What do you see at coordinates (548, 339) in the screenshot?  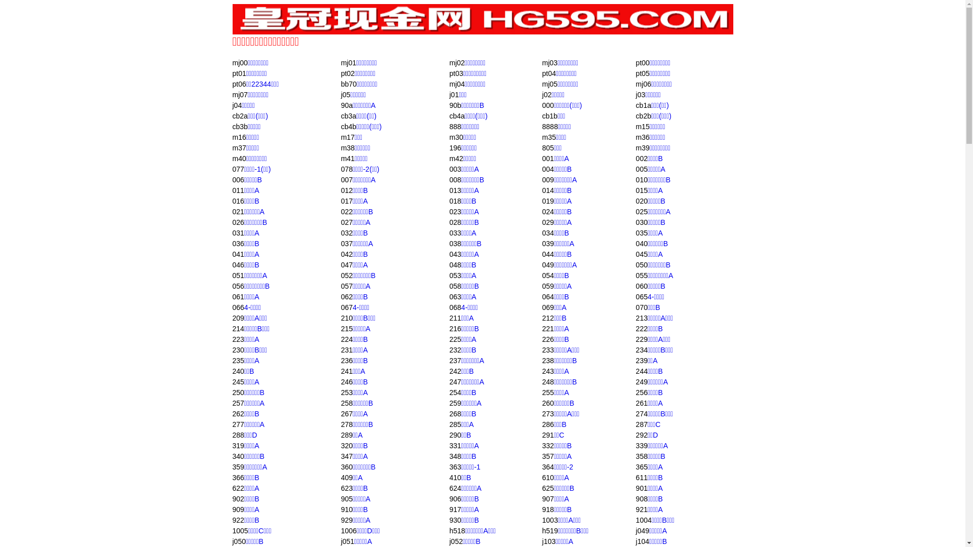 I see `226` at bounding box center [548, 339].